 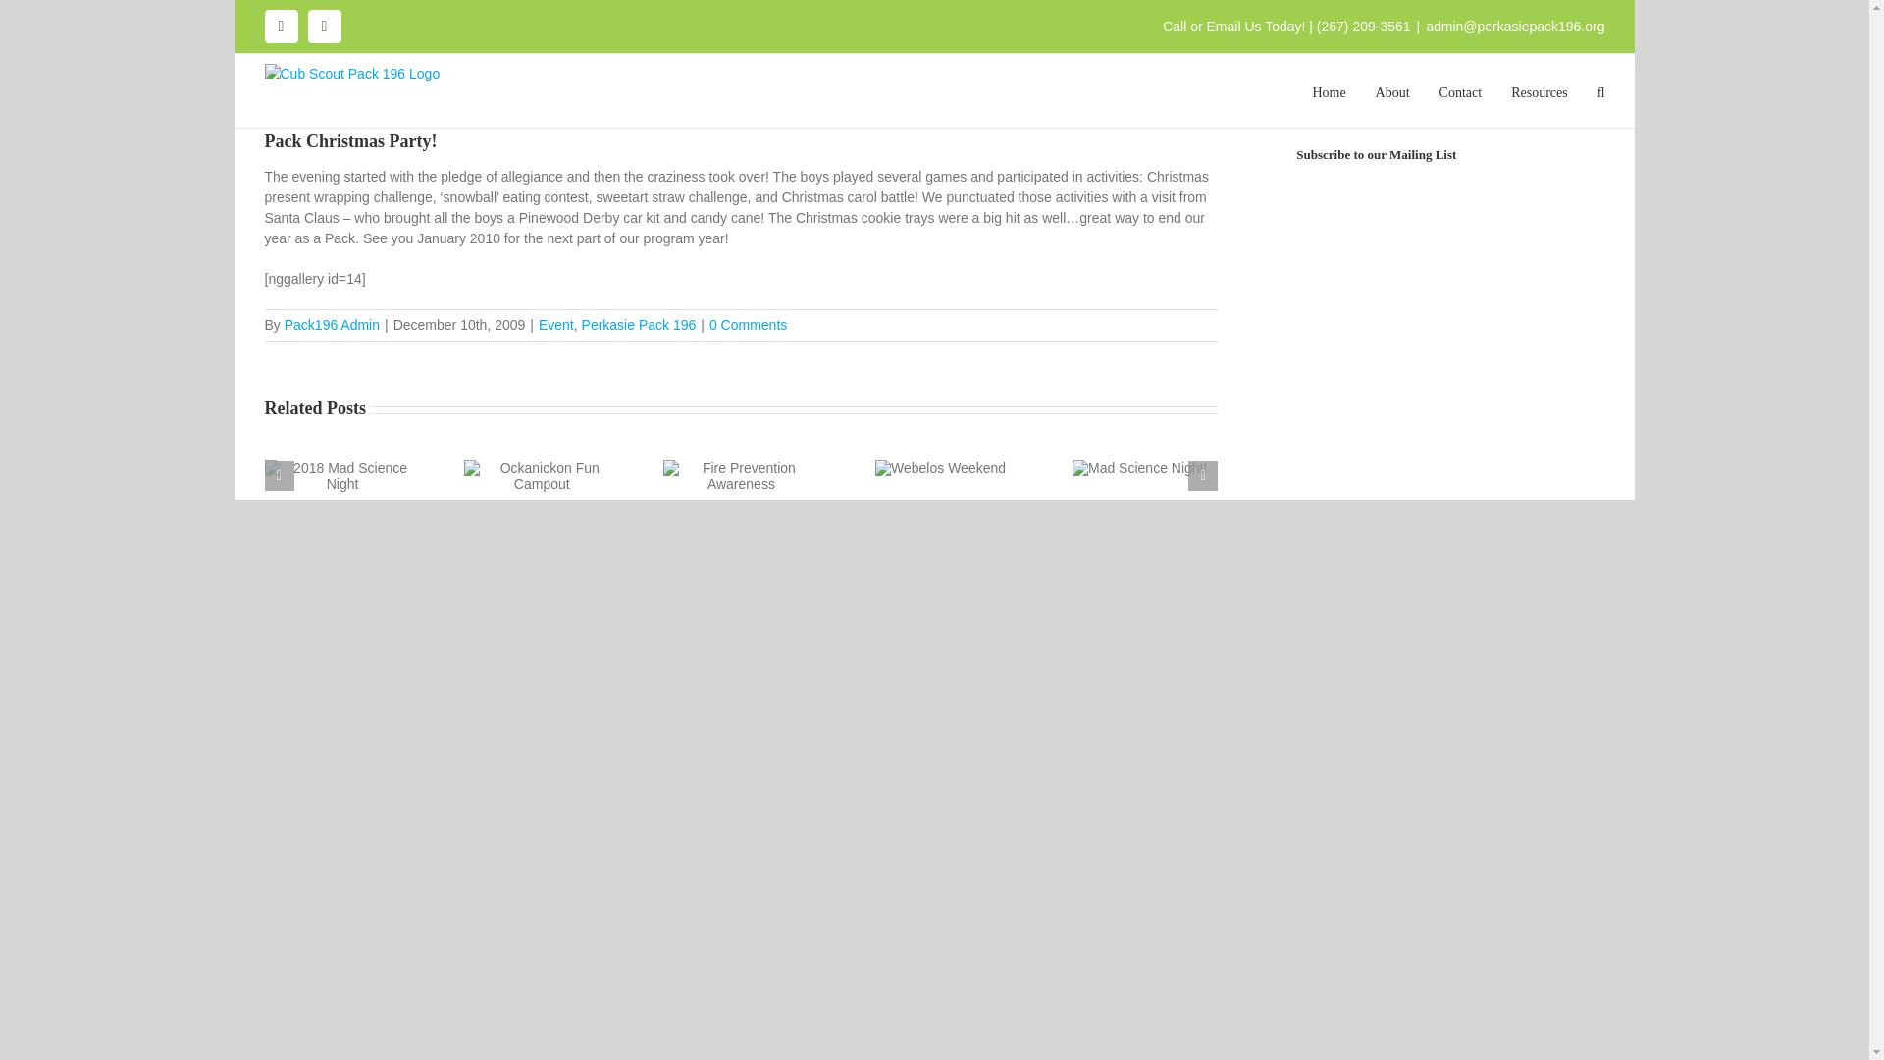 What do you see at coordinates (324, 26) in the screenshot?
I see `Vimeo` at bounding box center [324, 26].